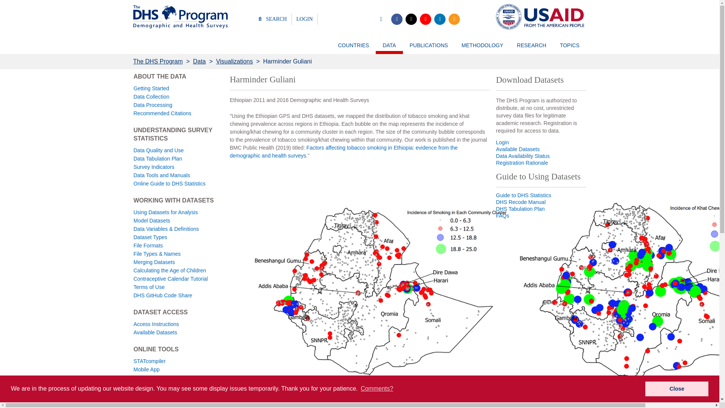 The width and height of the screenshot is (725, 408). I want to click on Learn more, so click(245, 389).